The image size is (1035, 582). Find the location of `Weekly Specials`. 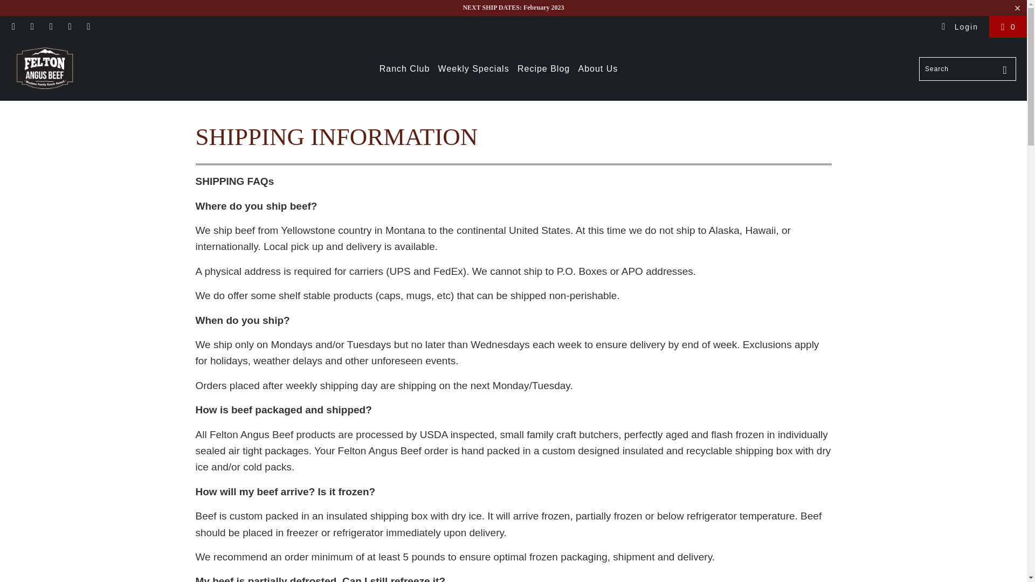

Weekly Specials is located at coordinates (473, 69).